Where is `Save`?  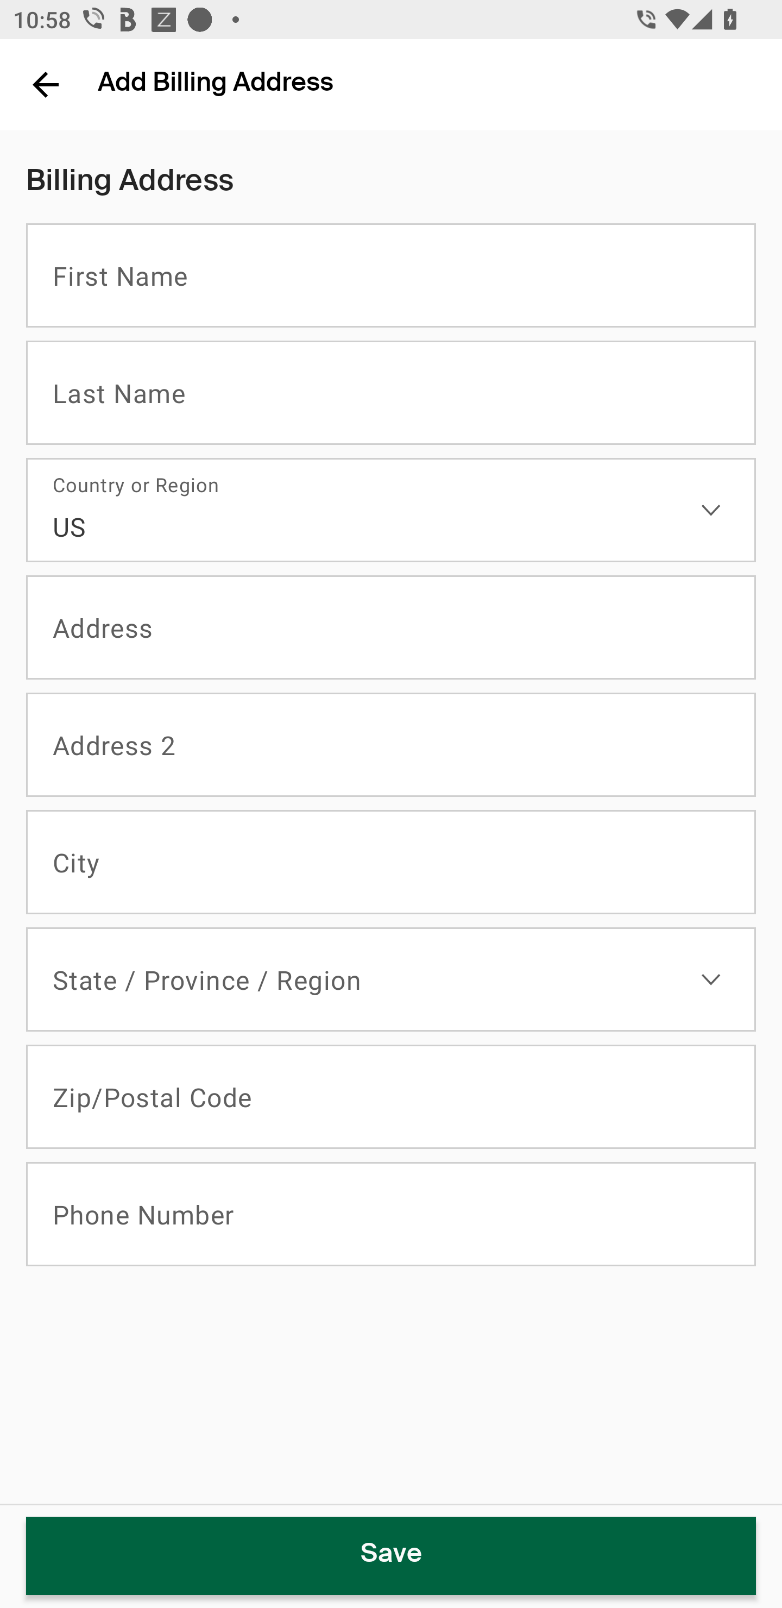 Save is located at coordinates (391, 1556).